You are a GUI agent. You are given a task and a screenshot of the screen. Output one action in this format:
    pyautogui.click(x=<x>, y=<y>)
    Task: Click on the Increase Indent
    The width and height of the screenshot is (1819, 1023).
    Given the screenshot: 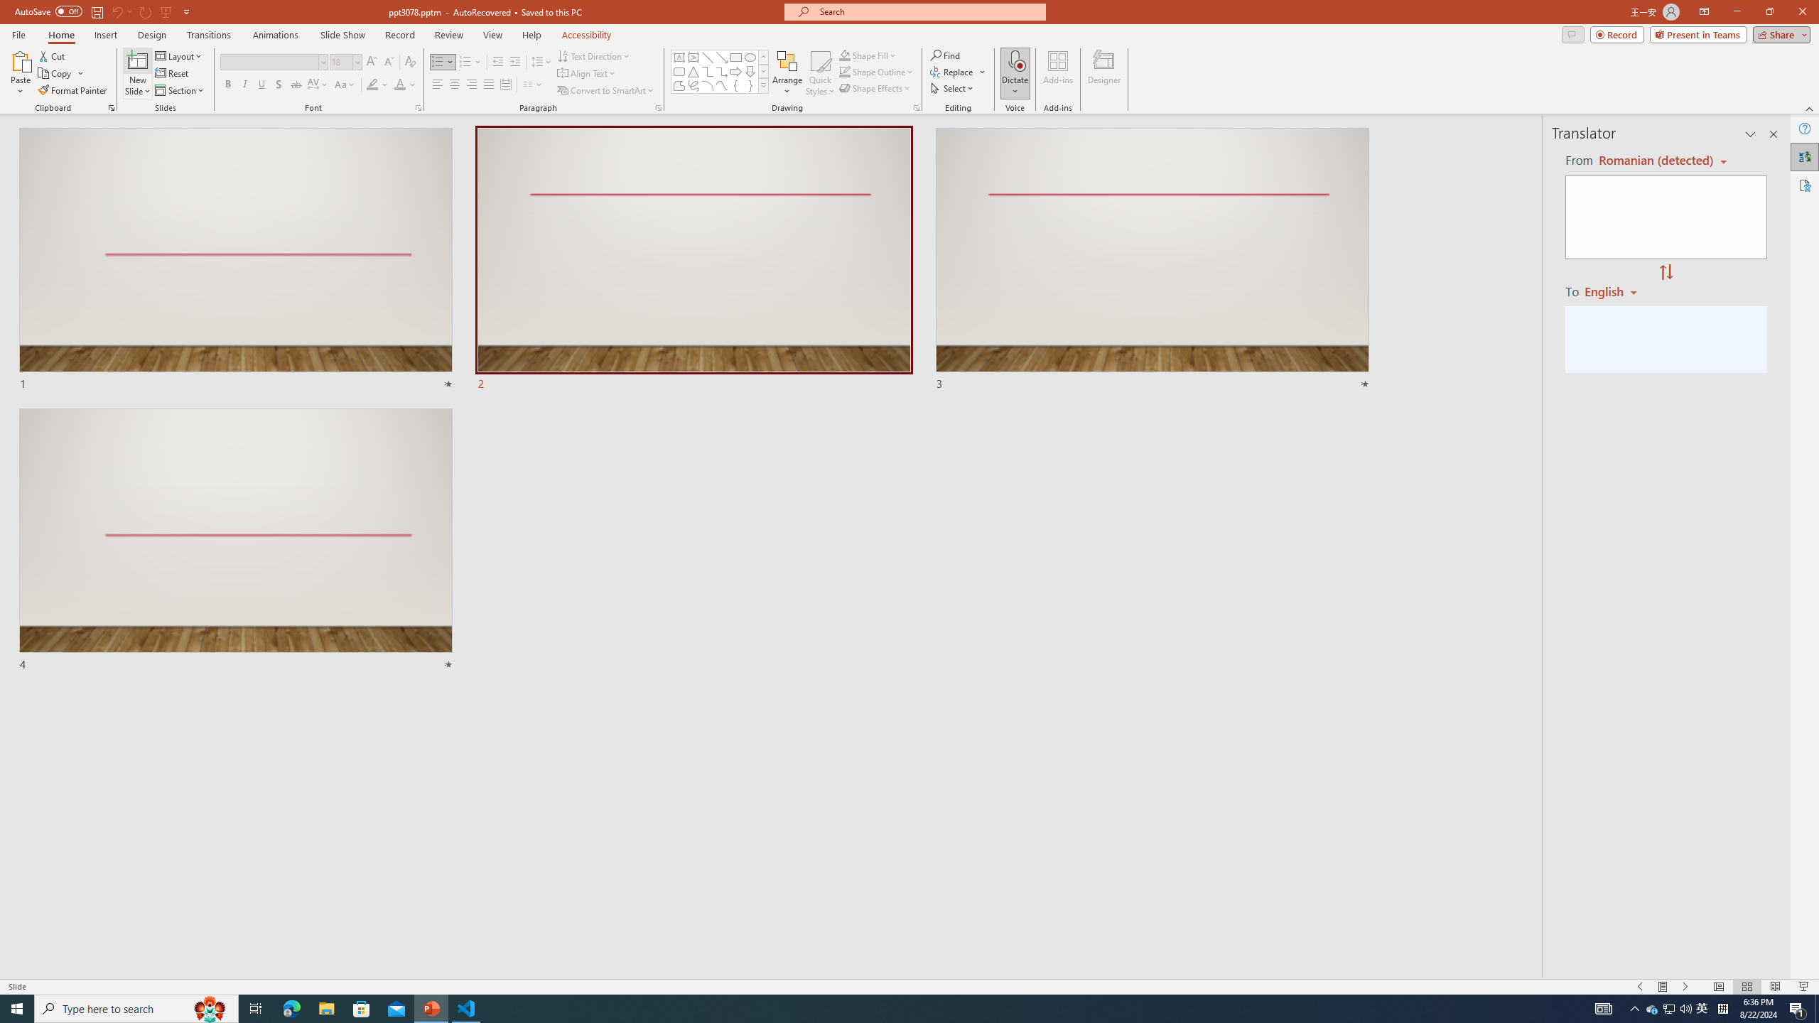 What is the action you would take?
    pyautogui.click(x=516, y=63)
    